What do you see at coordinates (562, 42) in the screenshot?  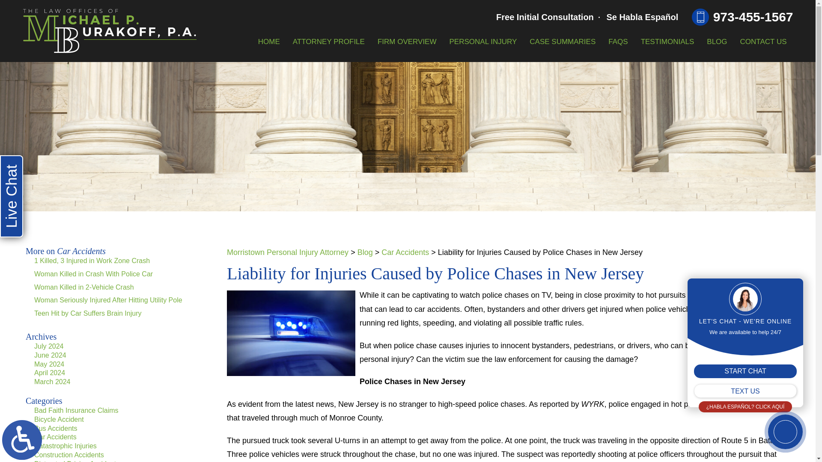 I see `CASE SUMMARIES` at bounding box center [562, 42].